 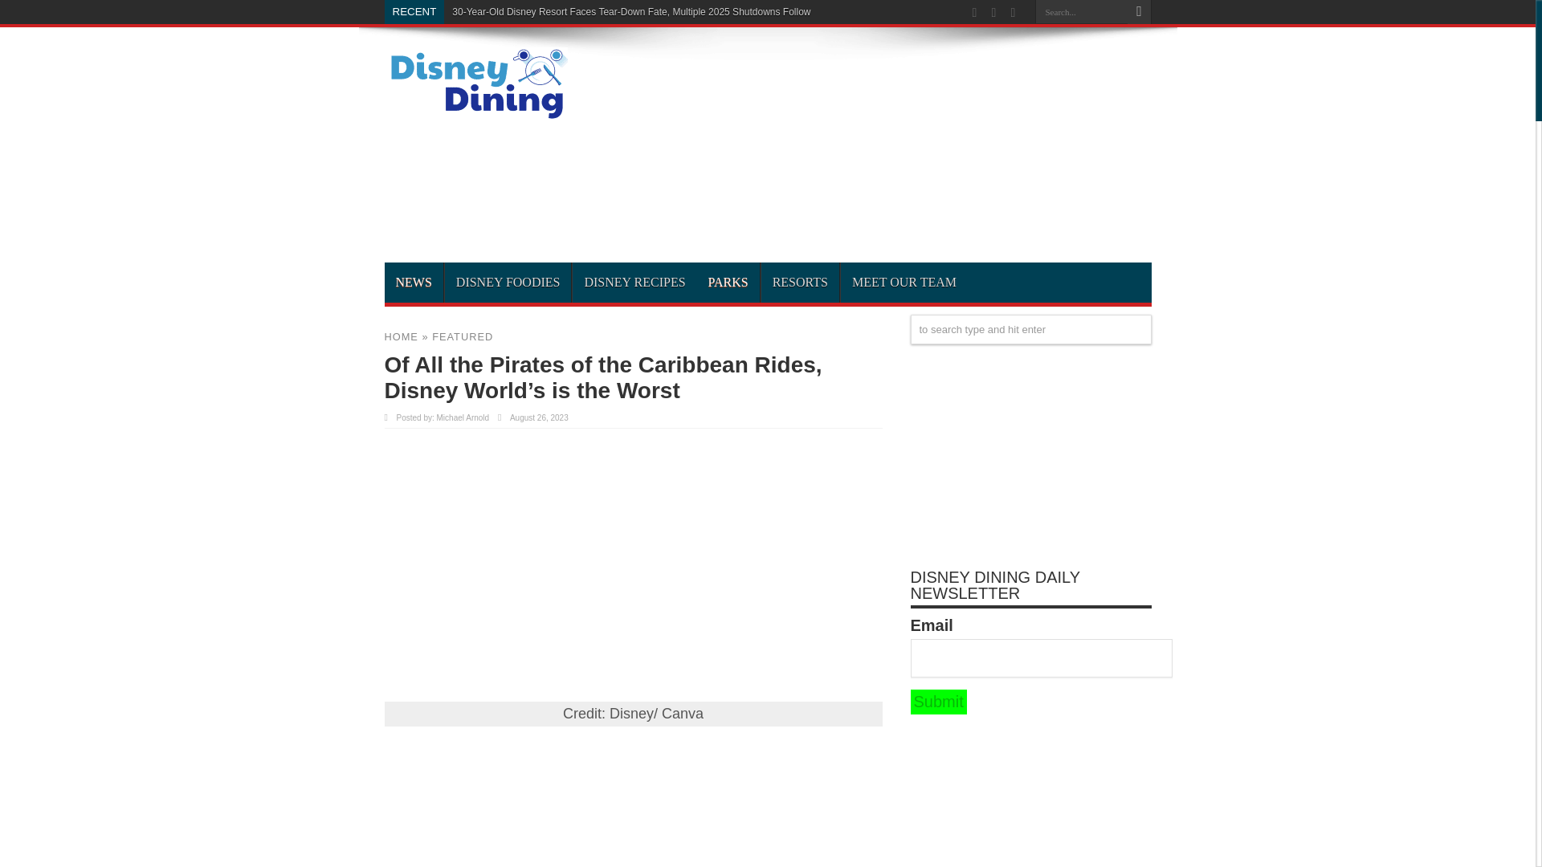 What do you see at coordinates (728, 283) in the screenshot?
I see `PARKS` at bounding box center [728, 283].